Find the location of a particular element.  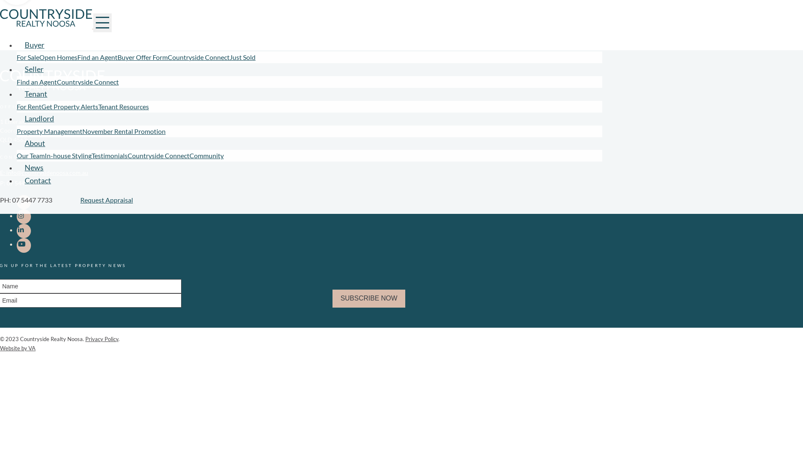

In-house Styling is located at coordinates (68, 156).